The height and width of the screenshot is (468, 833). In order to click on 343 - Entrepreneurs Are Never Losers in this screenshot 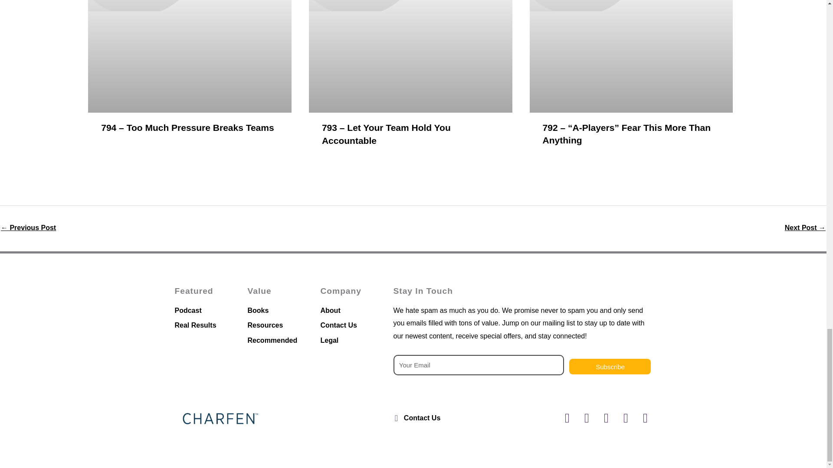, I will do `click(28, 228)`.